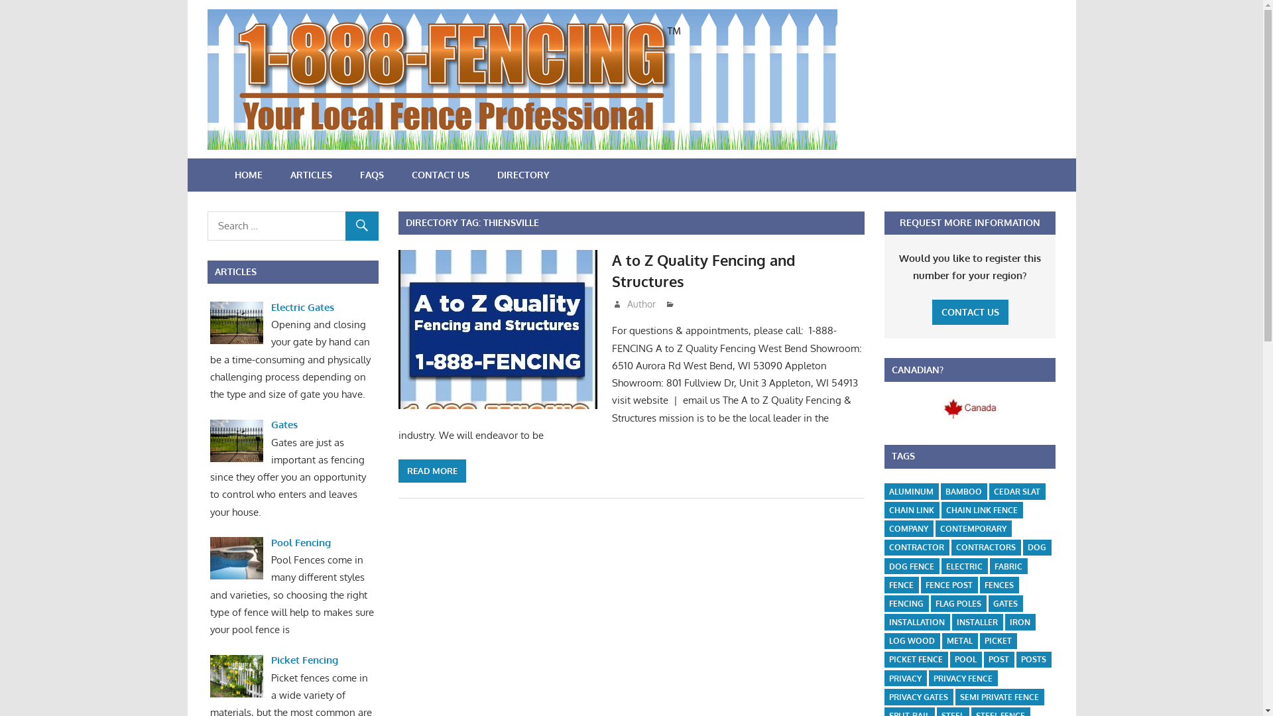  Describe the element at coordinates (916, 660) in the screenshot. I see `PICKET FENCE` at that location.